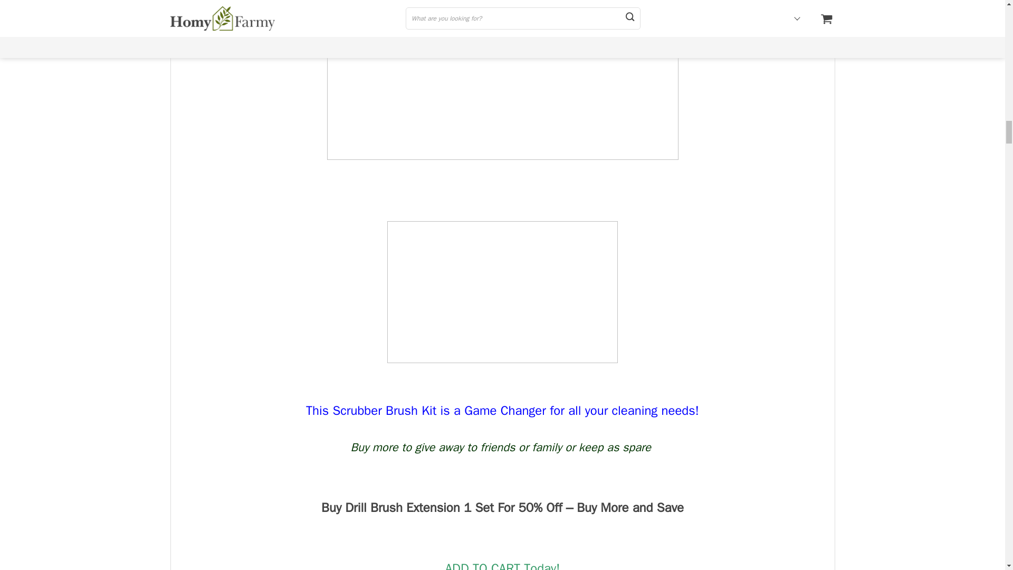 This screenshot has height=570, width=1013. Describe the element at coordinates (502, 292) in the screenshot. I see `hard to reach areas` at that location.